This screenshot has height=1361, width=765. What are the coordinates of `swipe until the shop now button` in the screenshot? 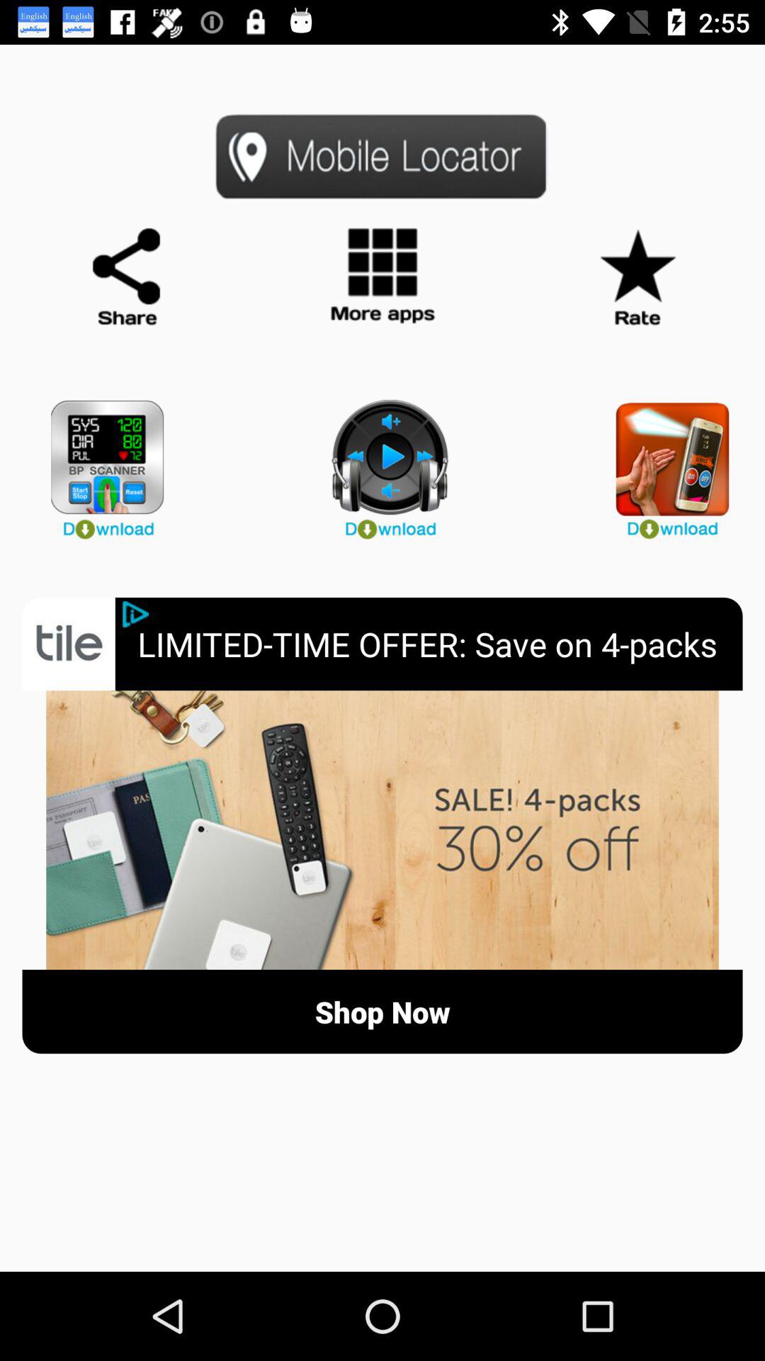 It's located at (382, 1011).